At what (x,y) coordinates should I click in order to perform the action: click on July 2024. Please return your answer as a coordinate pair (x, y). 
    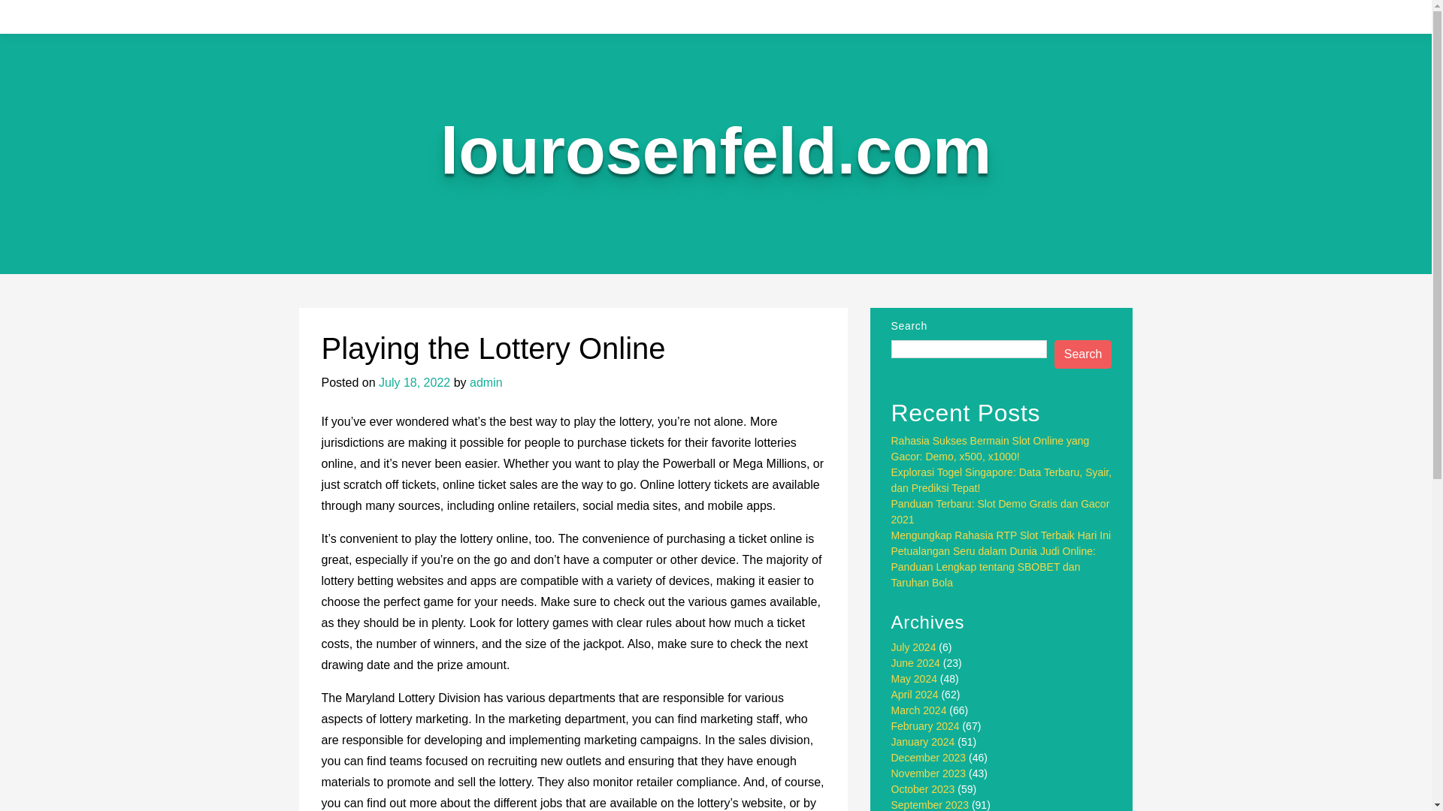
    Looking at the image, I should click on (914, 647).